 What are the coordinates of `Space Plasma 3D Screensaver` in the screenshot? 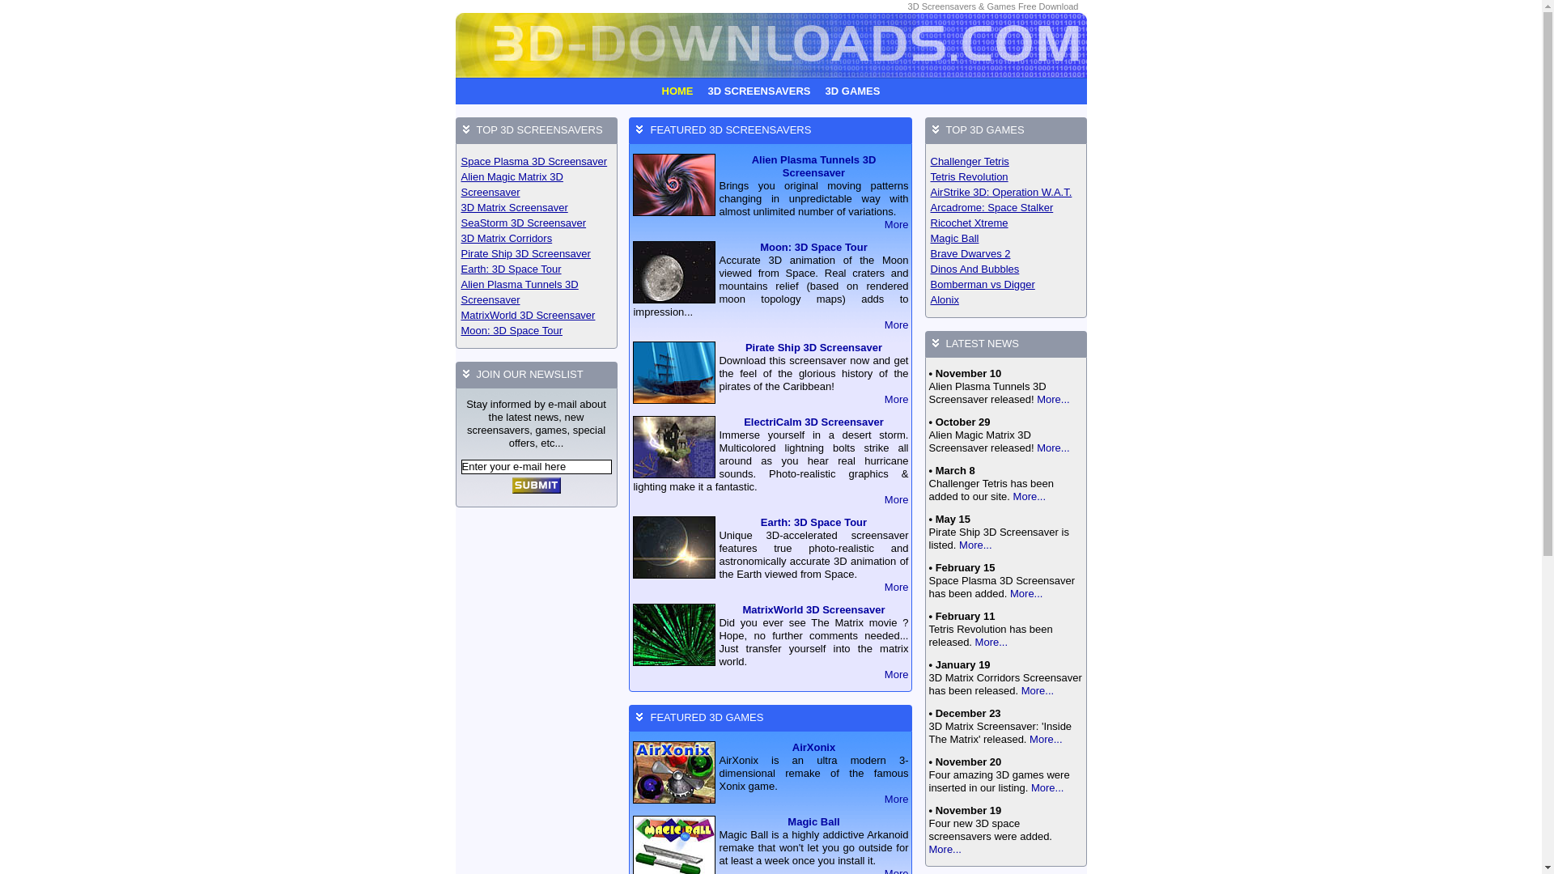 It's located at (537, 162).